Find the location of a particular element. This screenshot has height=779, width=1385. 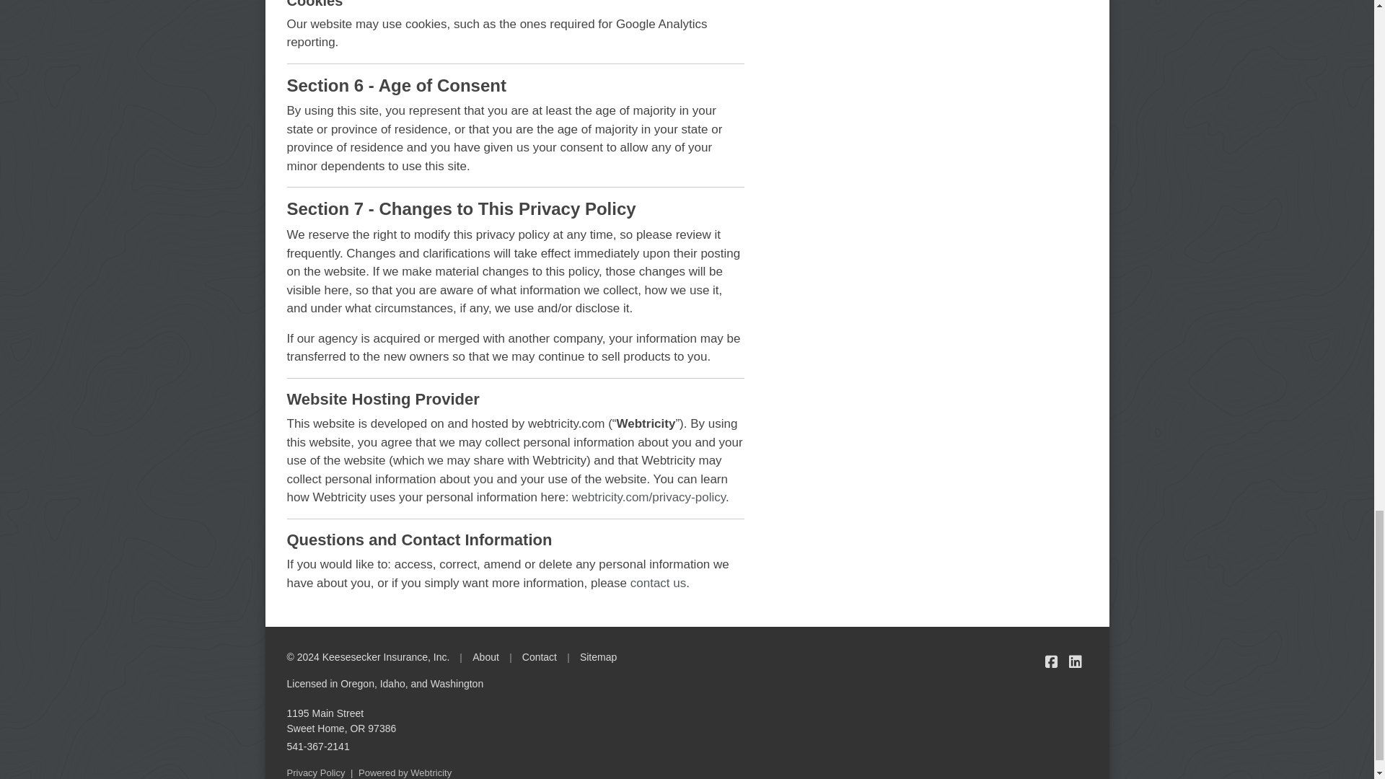

About is located at coordinates (485, 657).